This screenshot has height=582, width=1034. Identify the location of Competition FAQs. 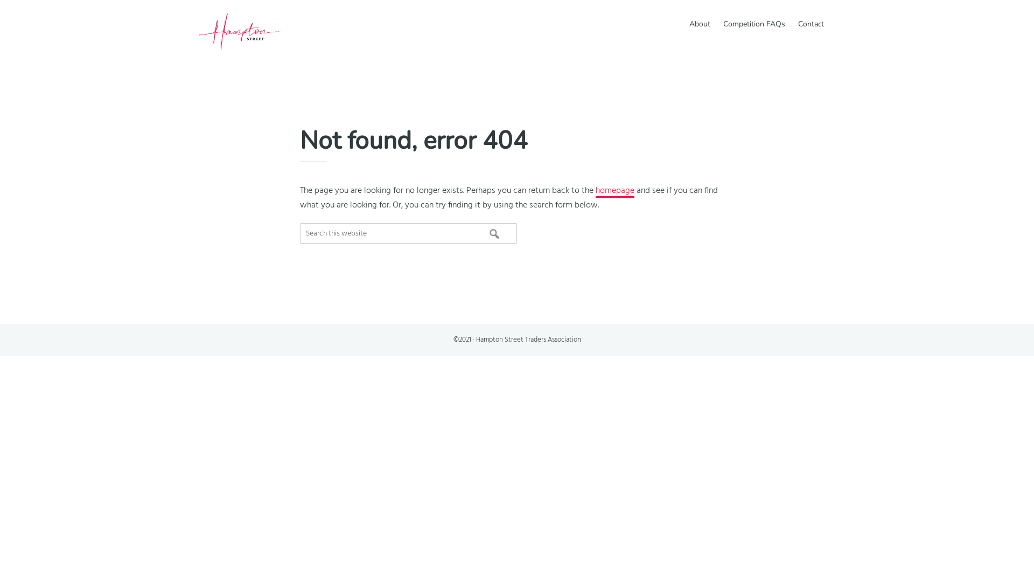
(754, 23).